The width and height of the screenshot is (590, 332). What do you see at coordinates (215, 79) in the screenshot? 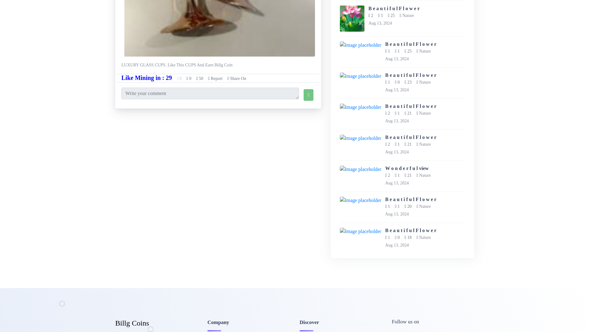
I see `Report` at bounding box center [215, 79].